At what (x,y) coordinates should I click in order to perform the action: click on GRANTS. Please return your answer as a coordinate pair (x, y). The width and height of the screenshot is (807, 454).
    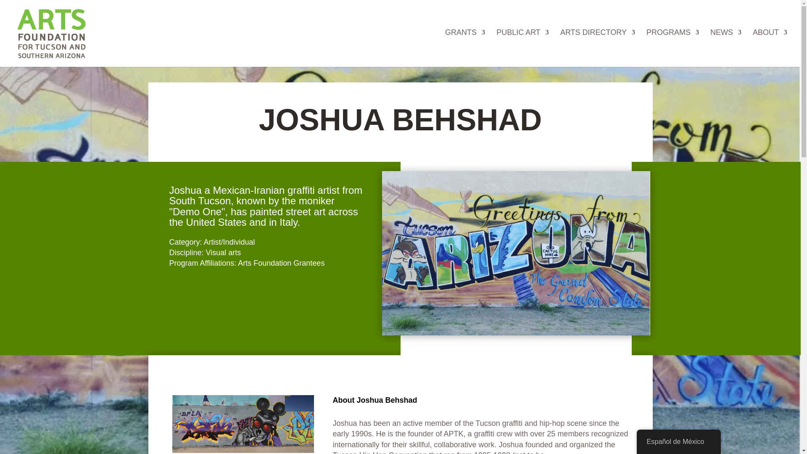
    Looking at the image, I should click on (465, 45).